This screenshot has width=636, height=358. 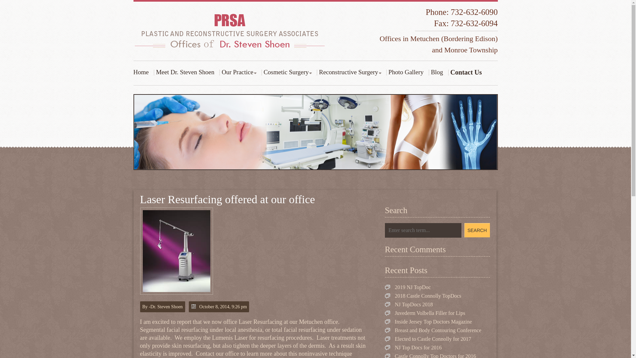 I want to click on Reconstructive Surgery, so click(x=349, y=72).